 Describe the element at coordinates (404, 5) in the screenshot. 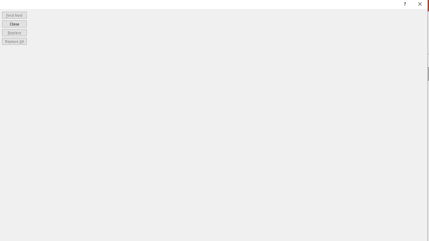

I see `Context help` at that location.